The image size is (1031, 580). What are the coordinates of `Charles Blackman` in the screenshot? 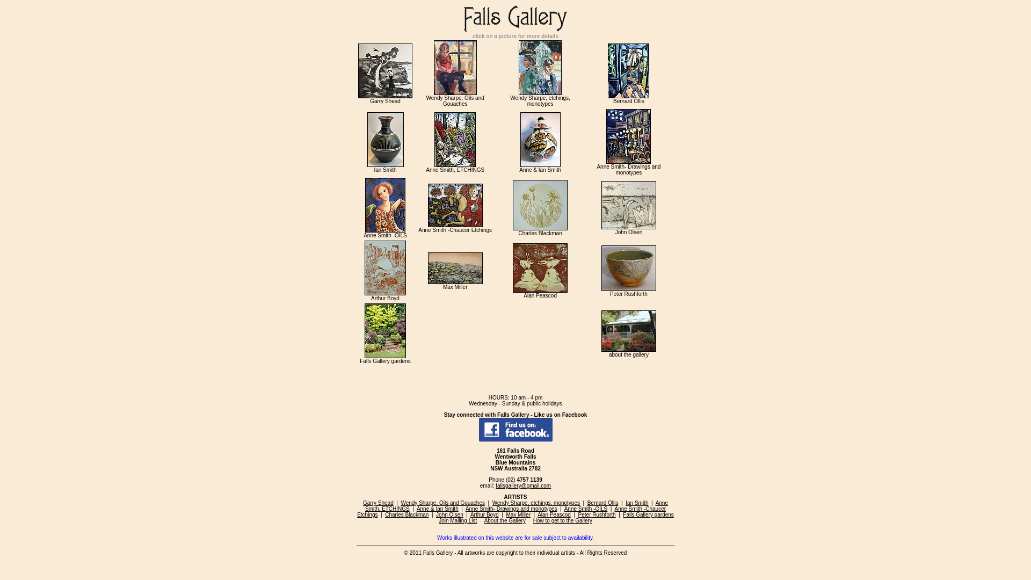 It's located at (407, 514).